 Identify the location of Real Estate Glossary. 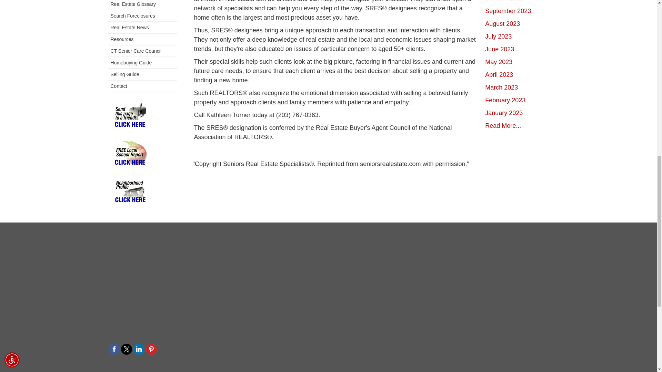
(142, 5).